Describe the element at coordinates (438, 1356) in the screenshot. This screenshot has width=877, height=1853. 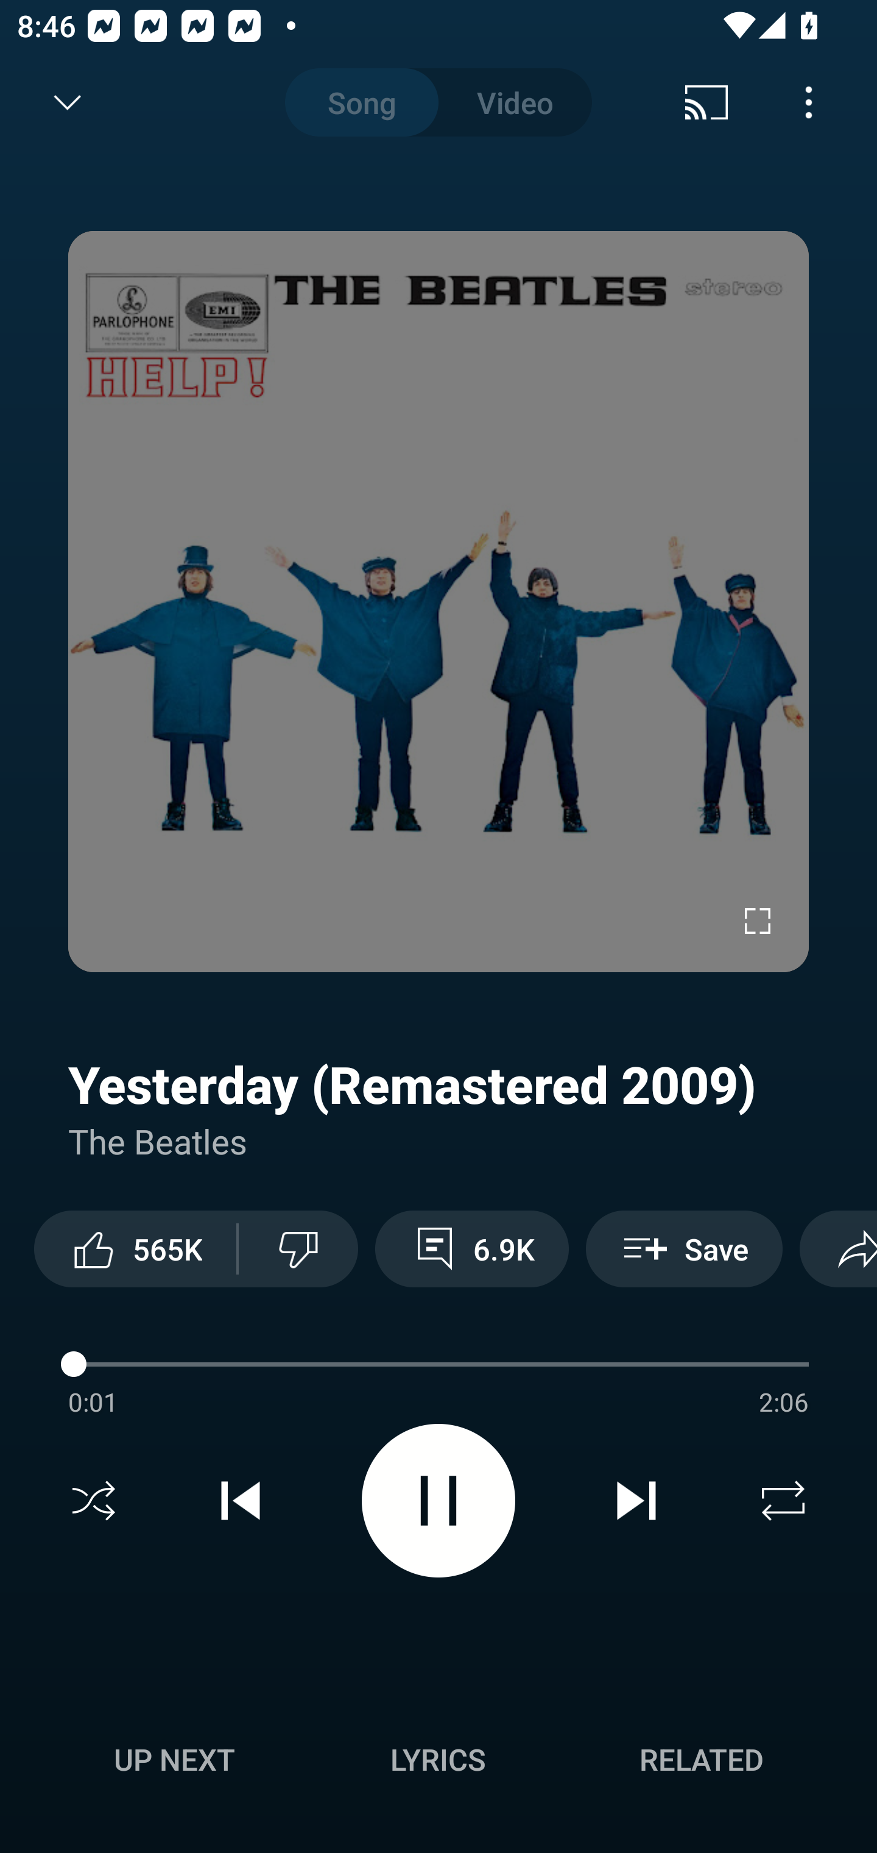
I see `Songs More More` at that location.